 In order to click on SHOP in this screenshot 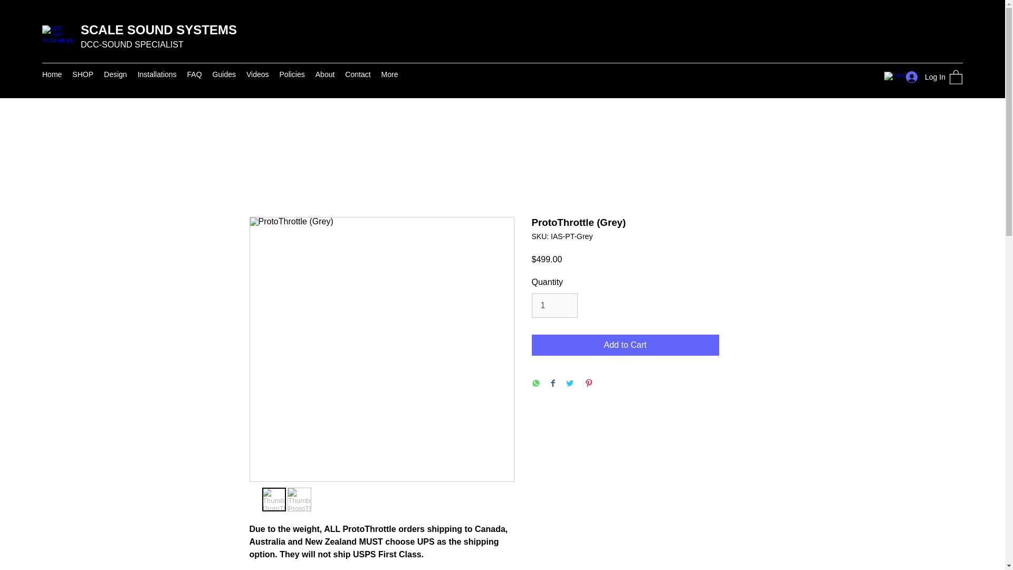, I will do `click(82, 77)`.